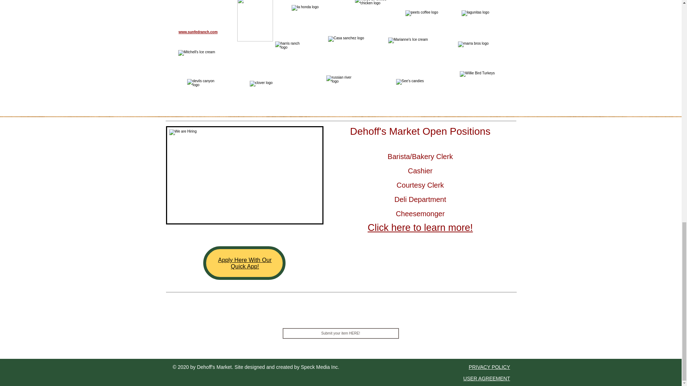 The height and width of the screenshot is (386, 687). I want to click on PRIVACY POLICY, so click(489, 367).